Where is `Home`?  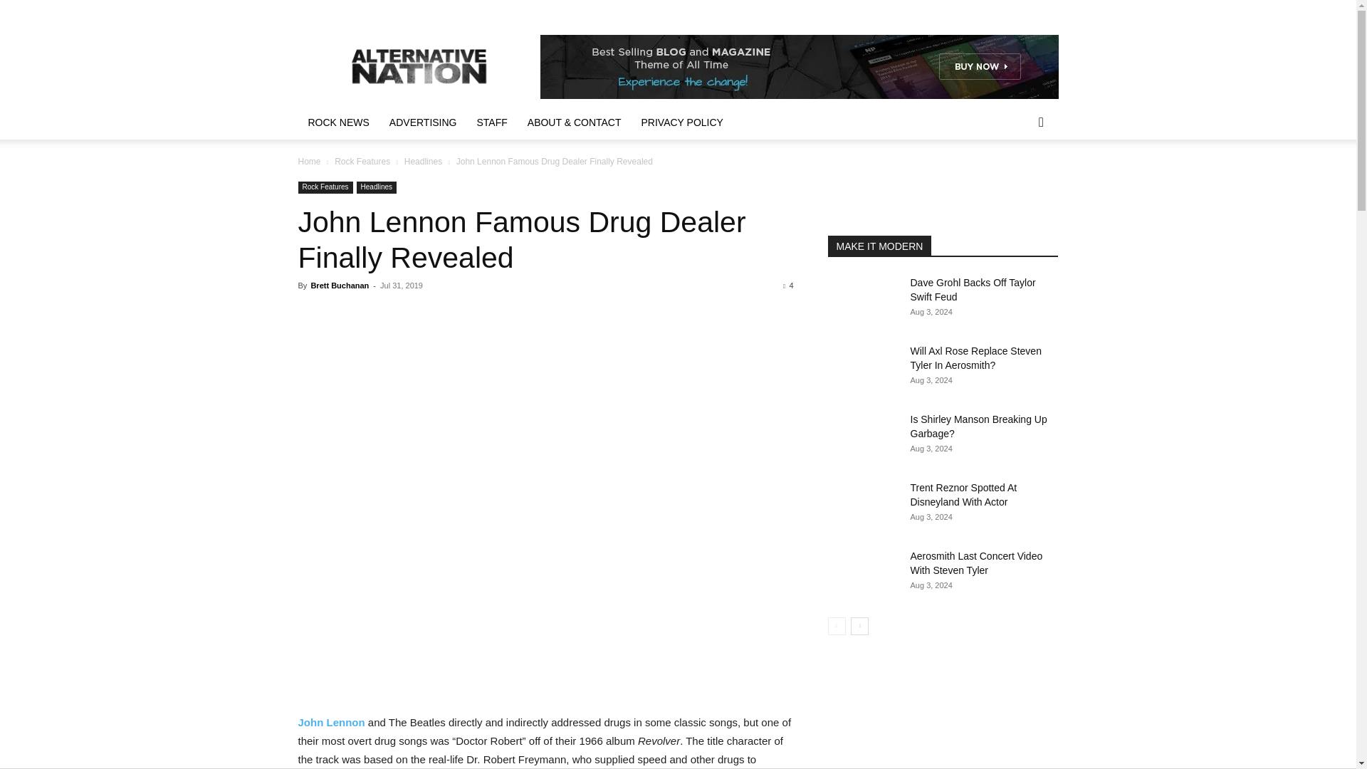
Home is located at coordinates (309, 162).